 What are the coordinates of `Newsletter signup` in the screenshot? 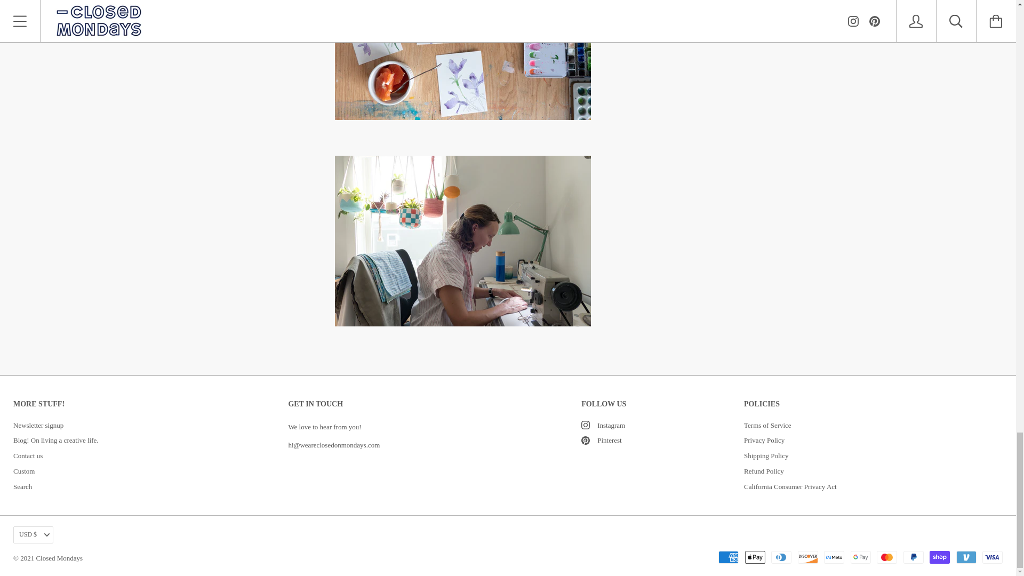 It's located at (38, 425).